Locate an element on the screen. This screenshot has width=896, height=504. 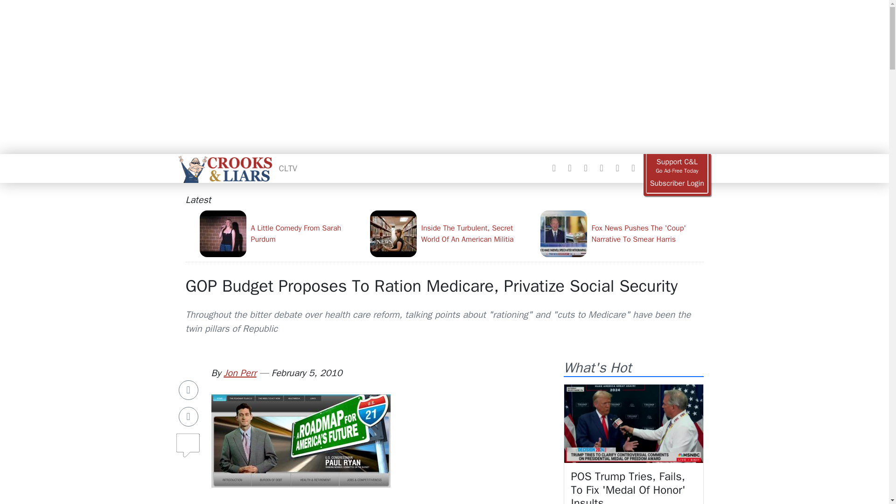
Fox News Pushes The 'Coup' Narrative To Smear Harris is located at coordinates (622, 233).